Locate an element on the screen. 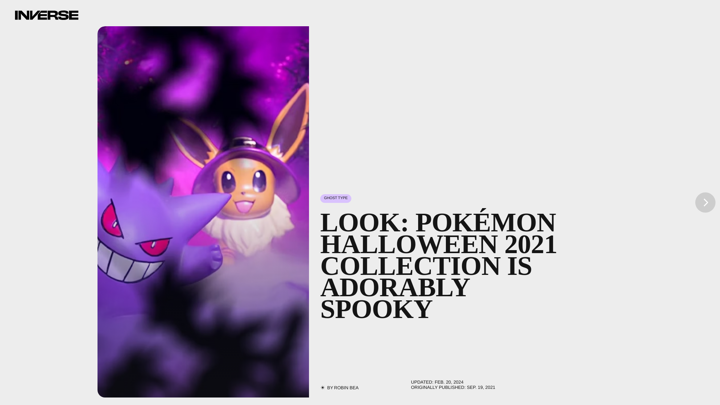 This screenshot has height=405, width=720. ROBIN BEA is located at coordinates (346, 388).